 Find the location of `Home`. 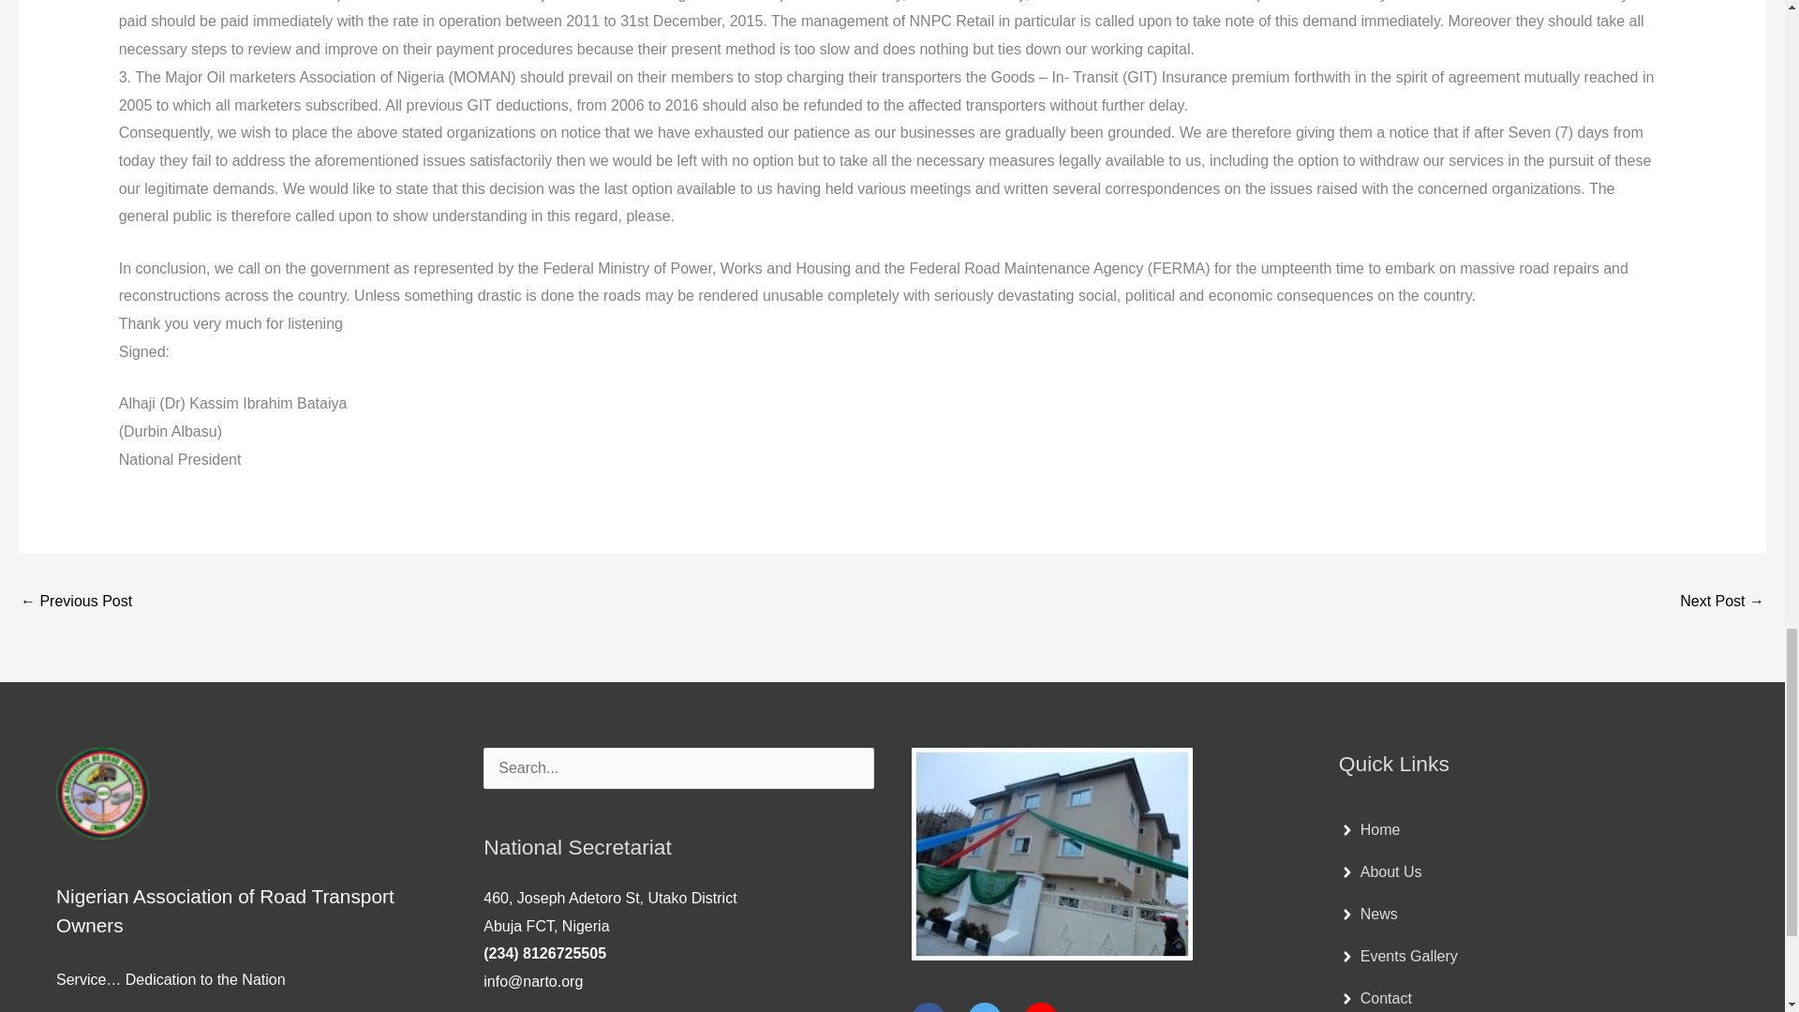

Home is located at coordinates (1370, 830).